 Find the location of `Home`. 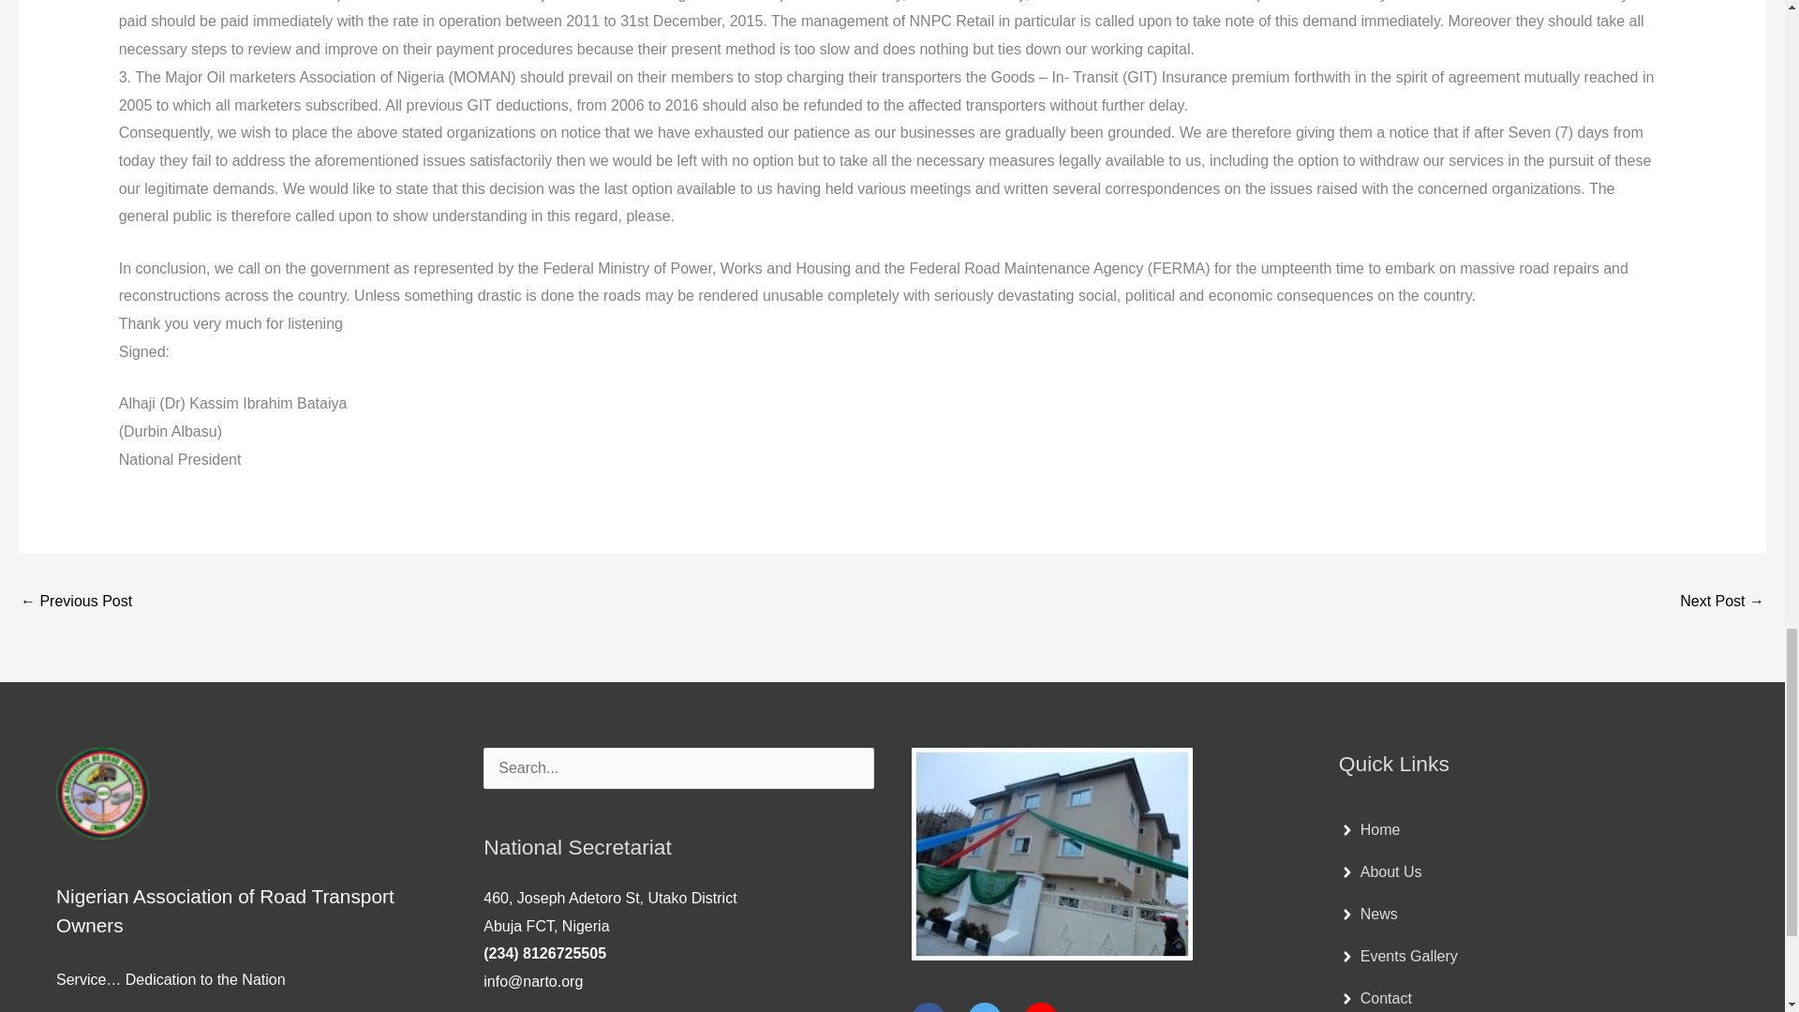

Home is located at coordinates (1370, 830).